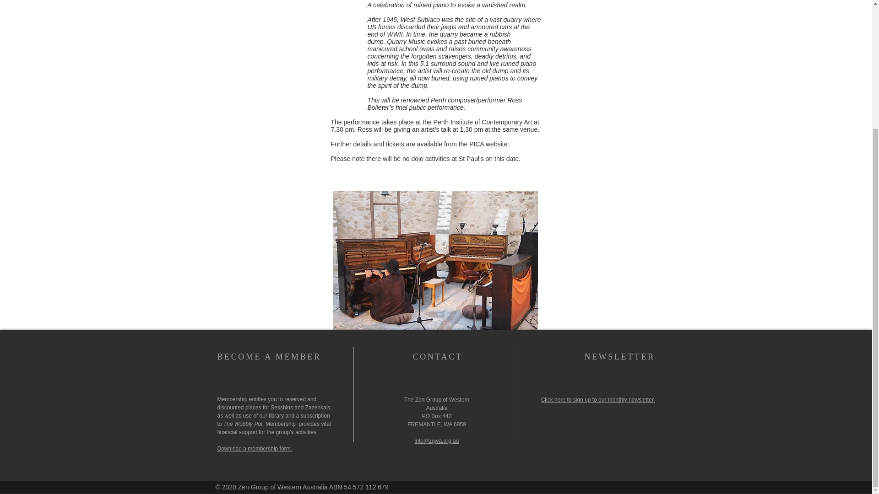 The width and height of the screenshot is (879, 494). Describe the element at coordinates (255, 449) in the screenshot. I see `Download a membership form.` at that location.